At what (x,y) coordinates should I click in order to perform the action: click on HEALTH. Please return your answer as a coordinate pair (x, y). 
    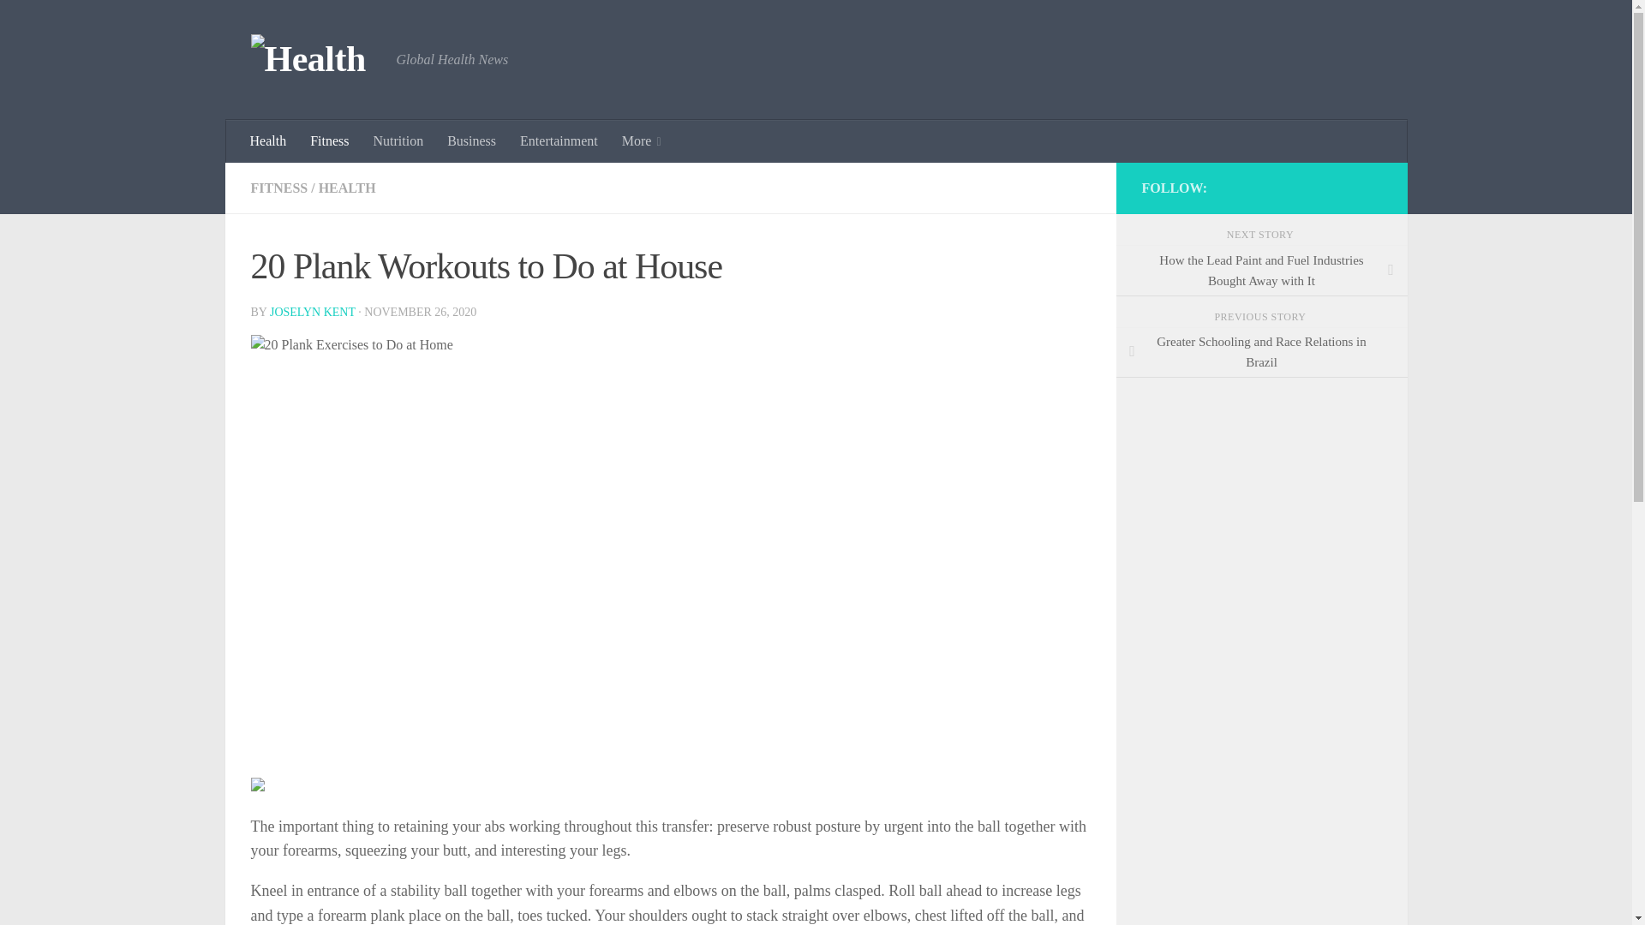
    Looking at the image, I should click on (348, 187).